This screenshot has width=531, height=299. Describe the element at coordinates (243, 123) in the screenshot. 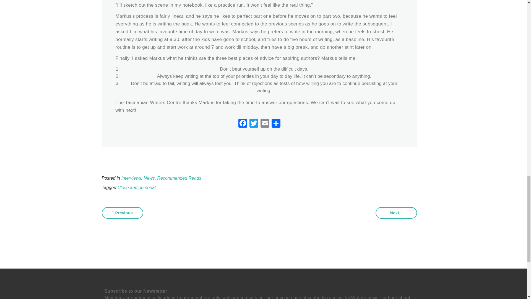

I see `Facebook` at that location.